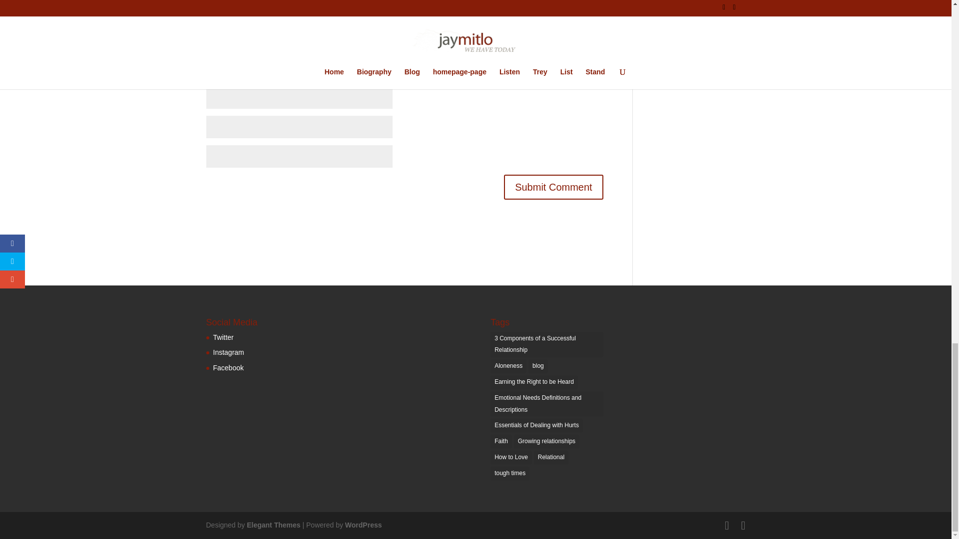 This screenshot has height=539, width=959. I want to click on 3 Components of a Successful Relationship, so click(546, 345).